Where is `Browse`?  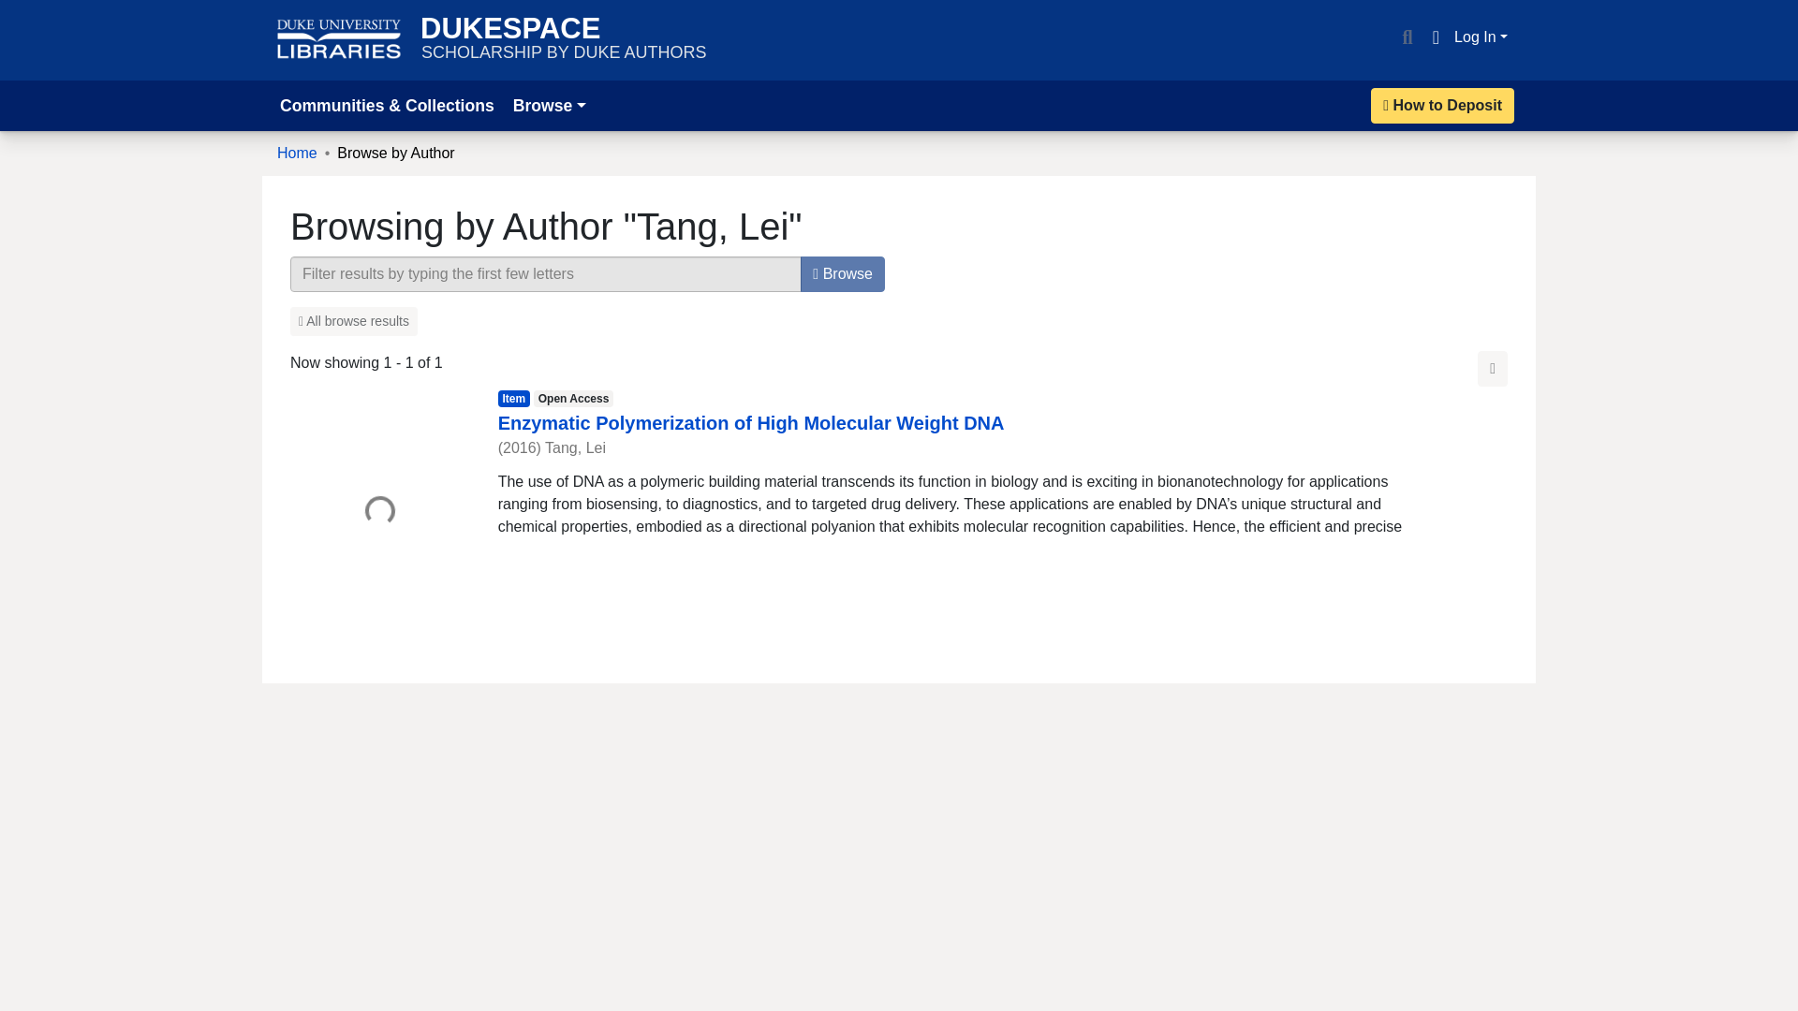 Browse is located at coordinates (549, 105).